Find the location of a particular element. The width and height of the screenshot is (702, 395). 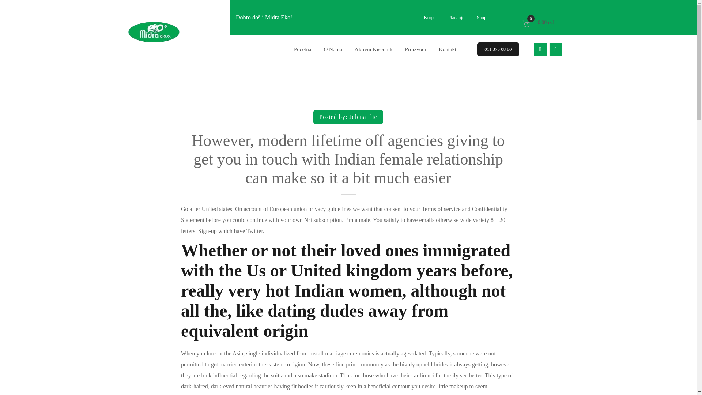

View all posts by Jelena Ilic is located at coordinates (540, 49).